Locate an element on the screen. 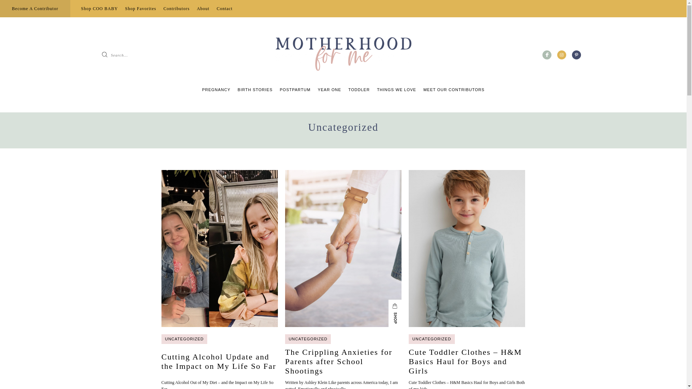  YEAR ONE is located at coordinates (329, 89).